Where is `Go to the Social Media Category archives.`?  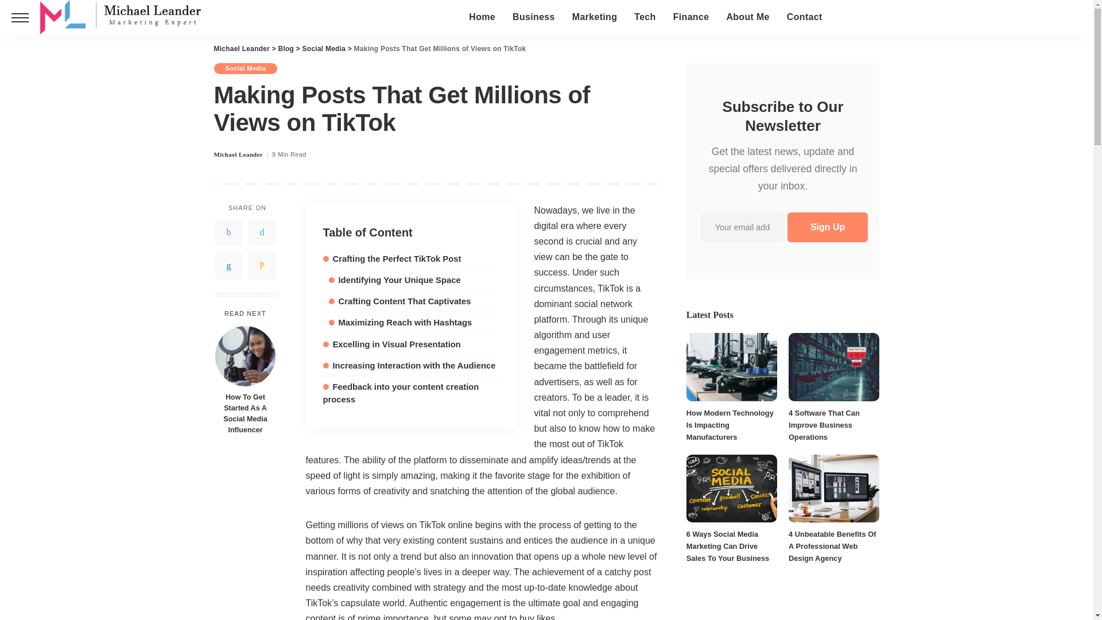
Go to the Social Media Category archives. is located at coordinates (324, 48).